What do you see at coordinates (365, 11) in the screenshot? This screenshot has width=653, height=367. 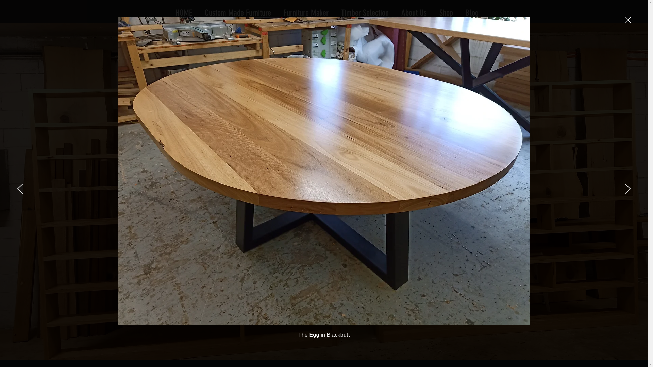 I see `Timber Selection` at bounding box center [365, 11].